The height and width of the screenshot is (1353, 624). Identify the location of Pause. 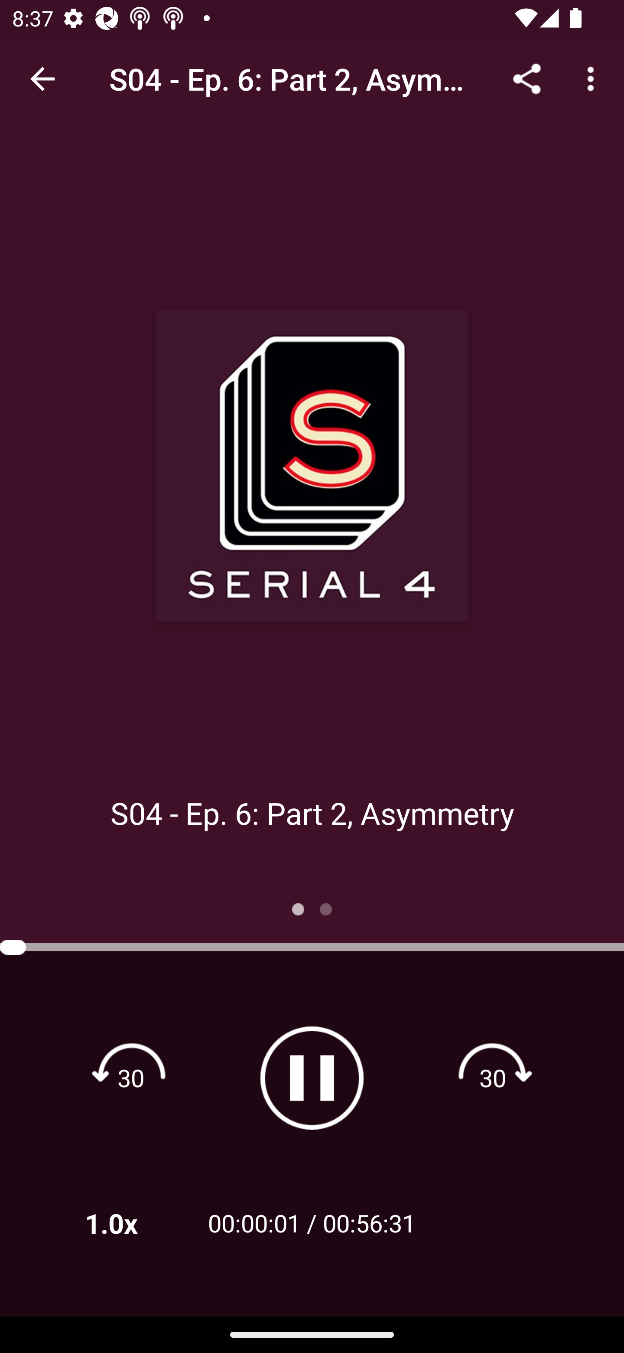
(312, 1078).